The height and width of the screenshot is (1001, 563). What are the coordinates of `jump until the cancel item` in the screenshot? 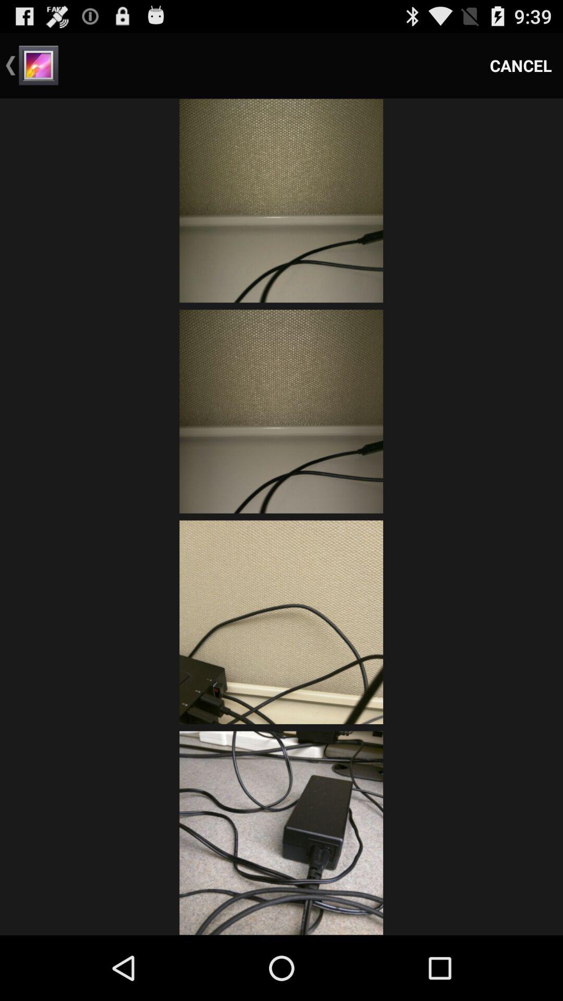 It's located at (521, 66).